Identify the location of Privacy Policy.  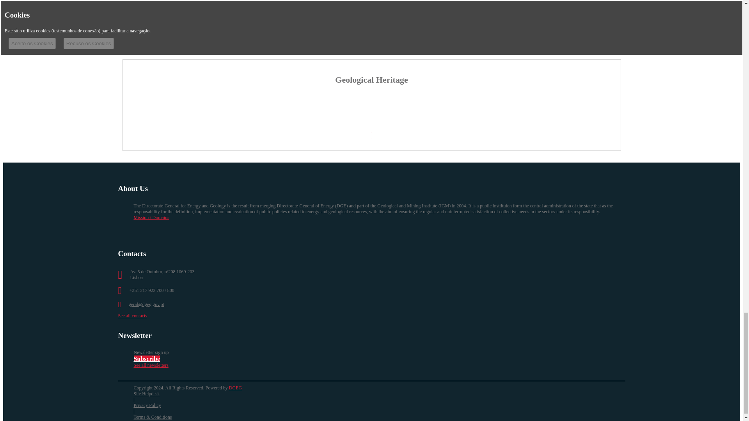
(147, 405).